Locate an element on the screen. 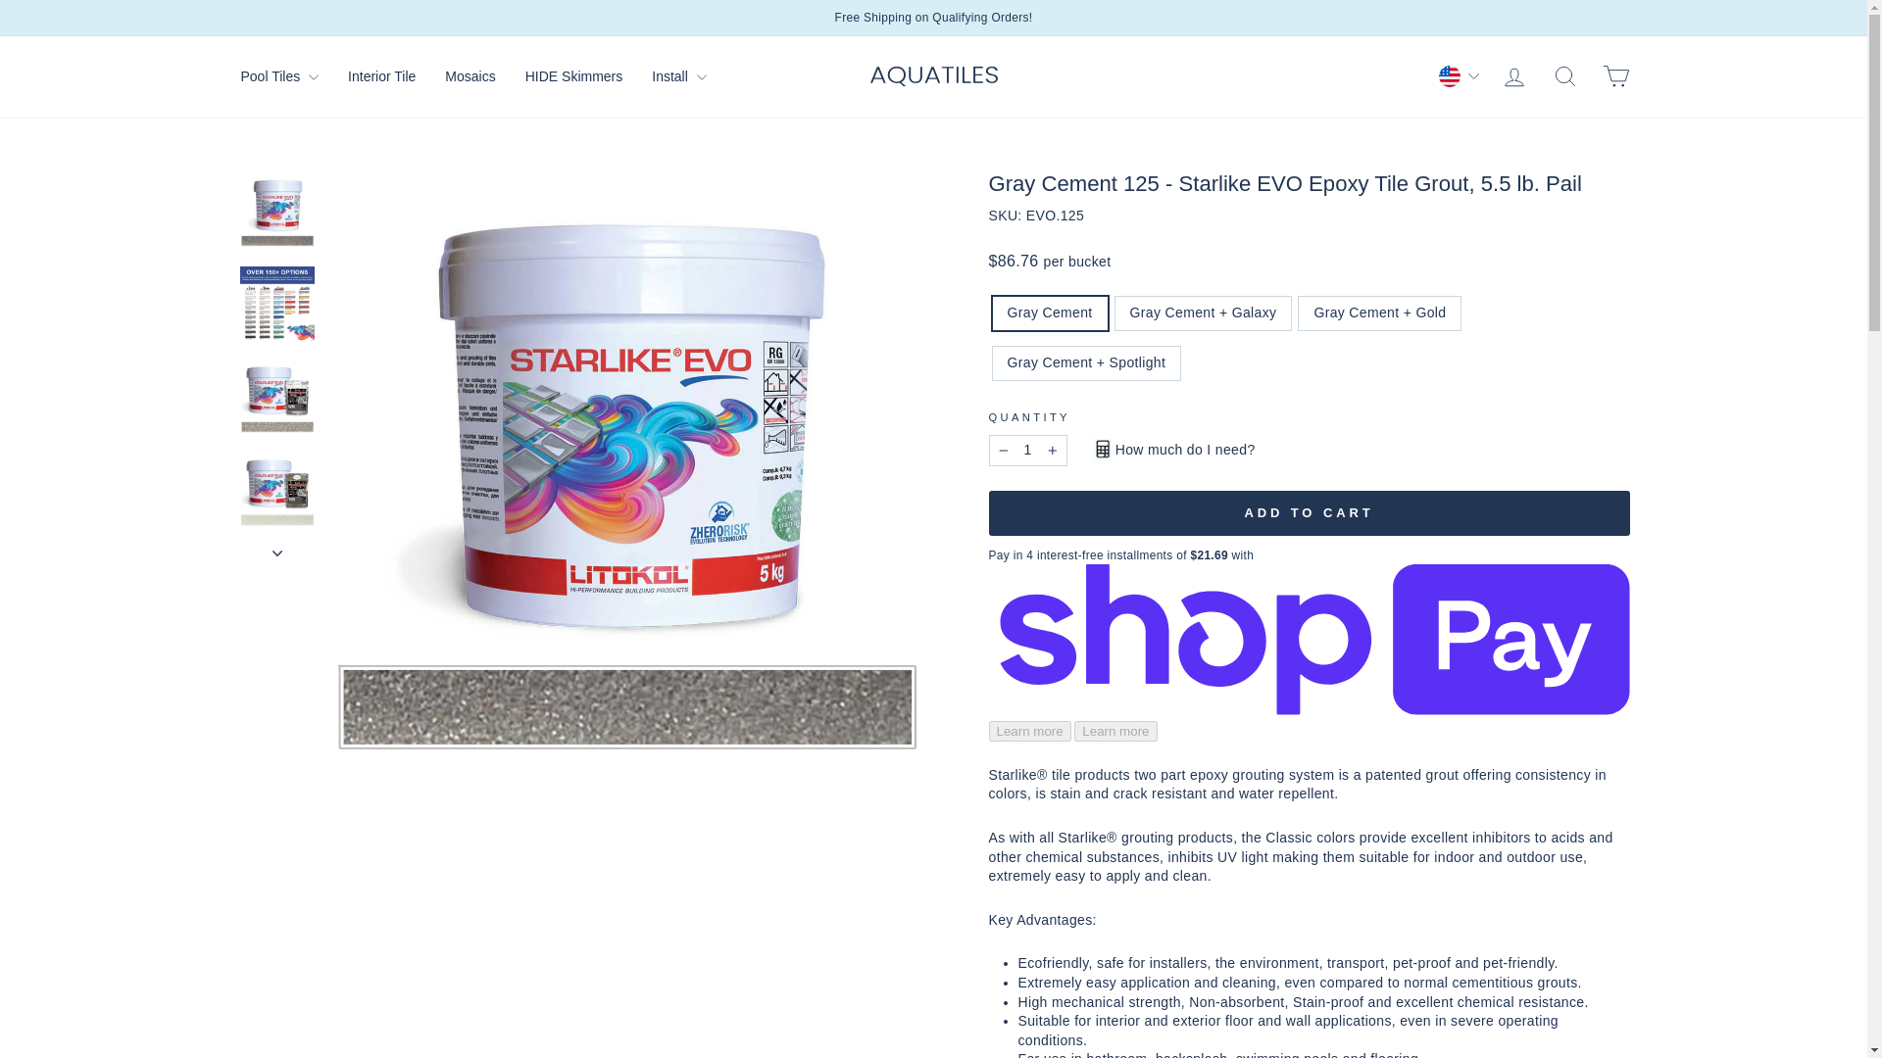 Image resolution: width=1882 pixels, height=1058 pixels. account is located at coordinates (1513, 76).